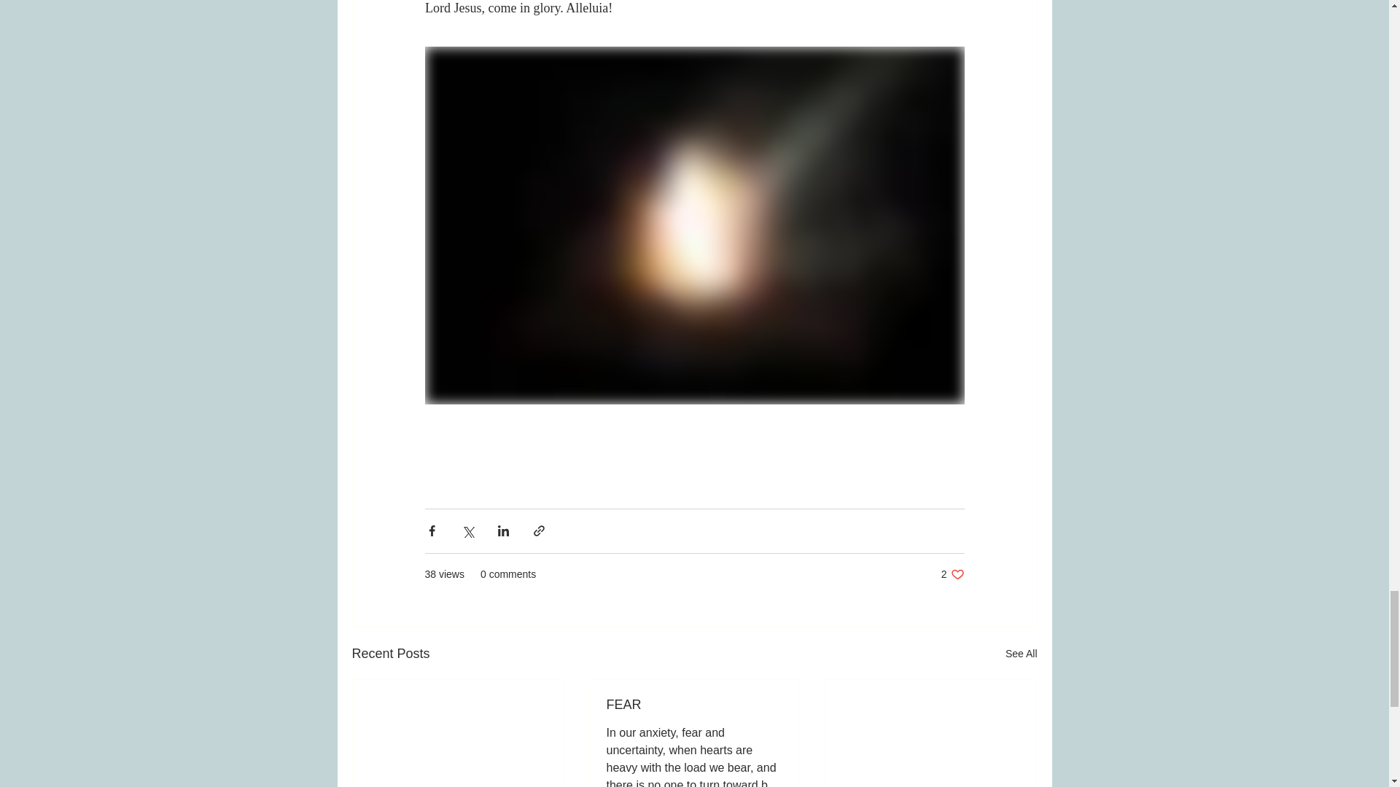  I want to click on See All, so click(952, 574).